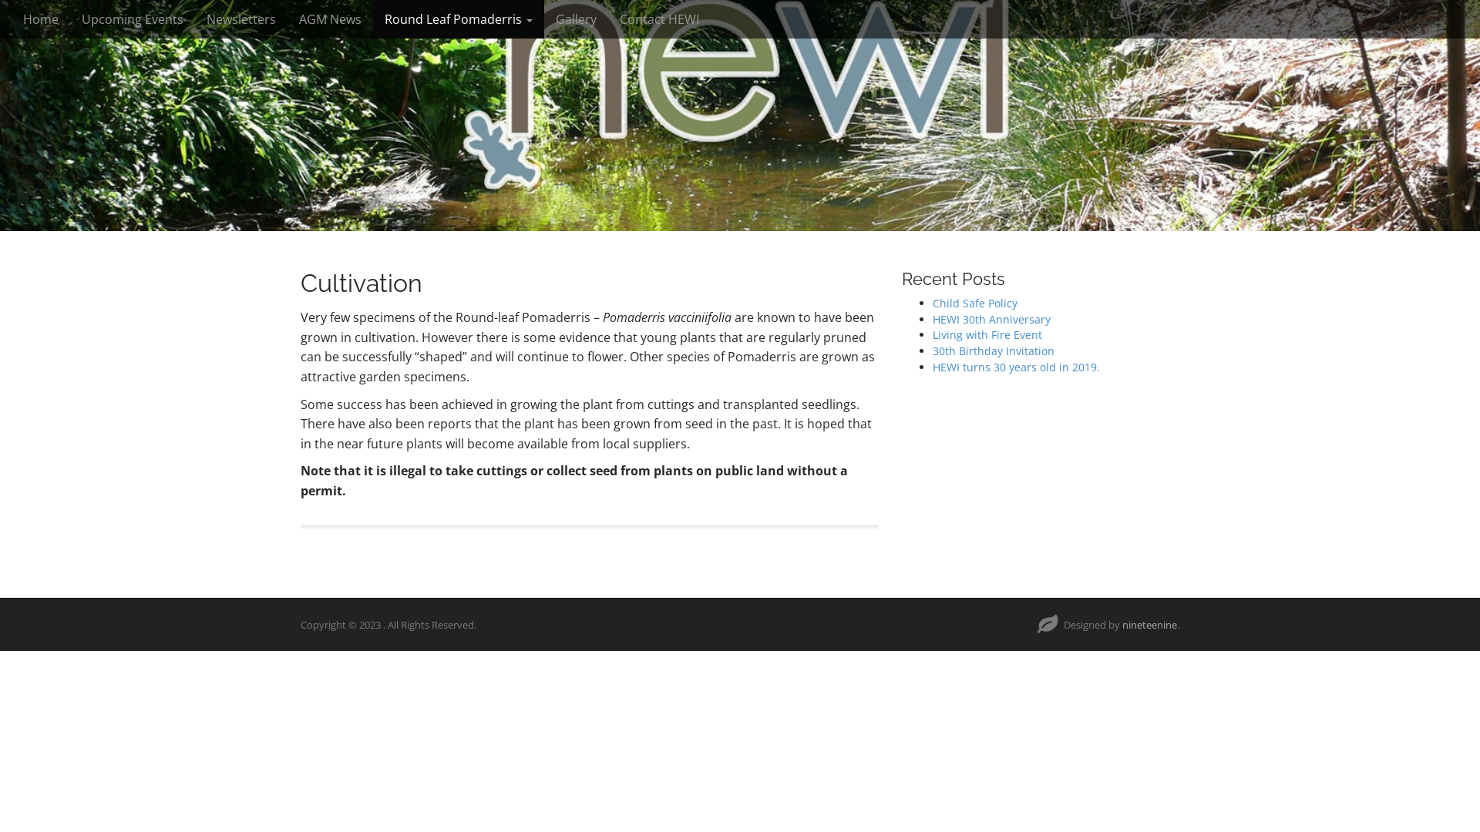 The image size is (1480, 832). I want to click on 30th Birthday Invitation, so click(994, 351).